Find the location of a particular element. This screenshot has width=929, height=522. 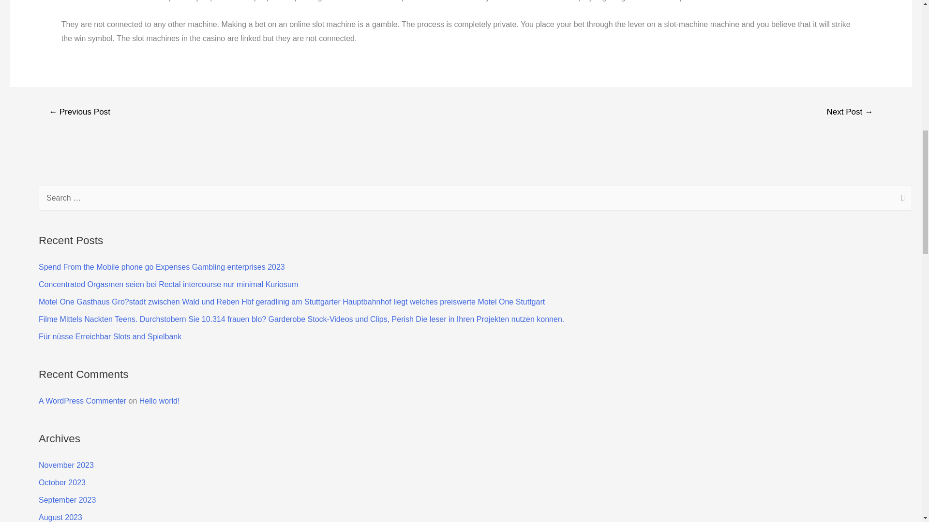

November 2023 is located at coordinates (66, 465).